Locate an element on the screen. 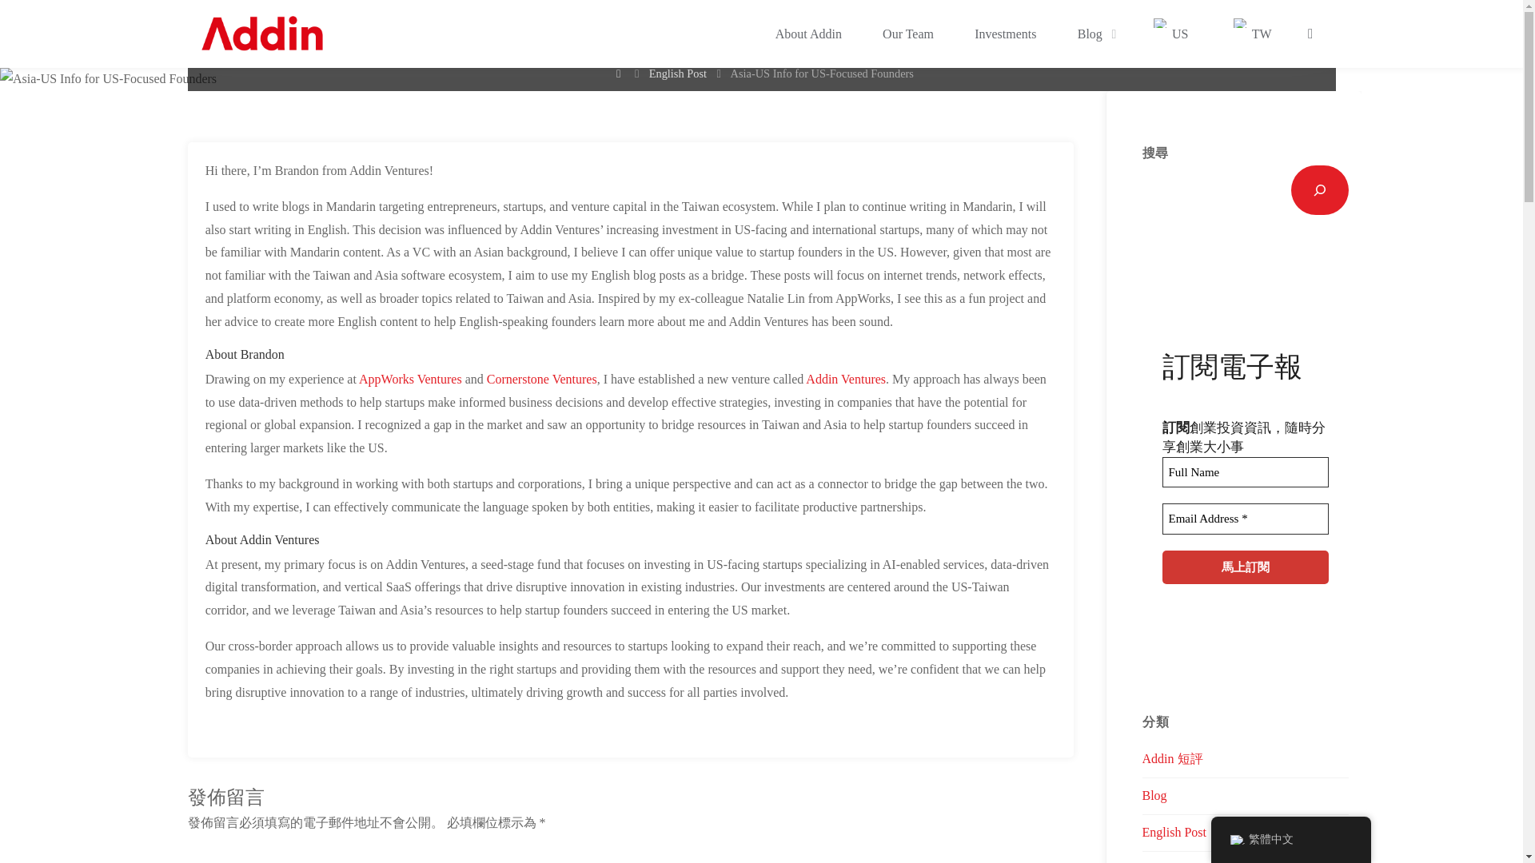 This screenshot has width=1535, height=863. English is located at coordinates (1161, 22).